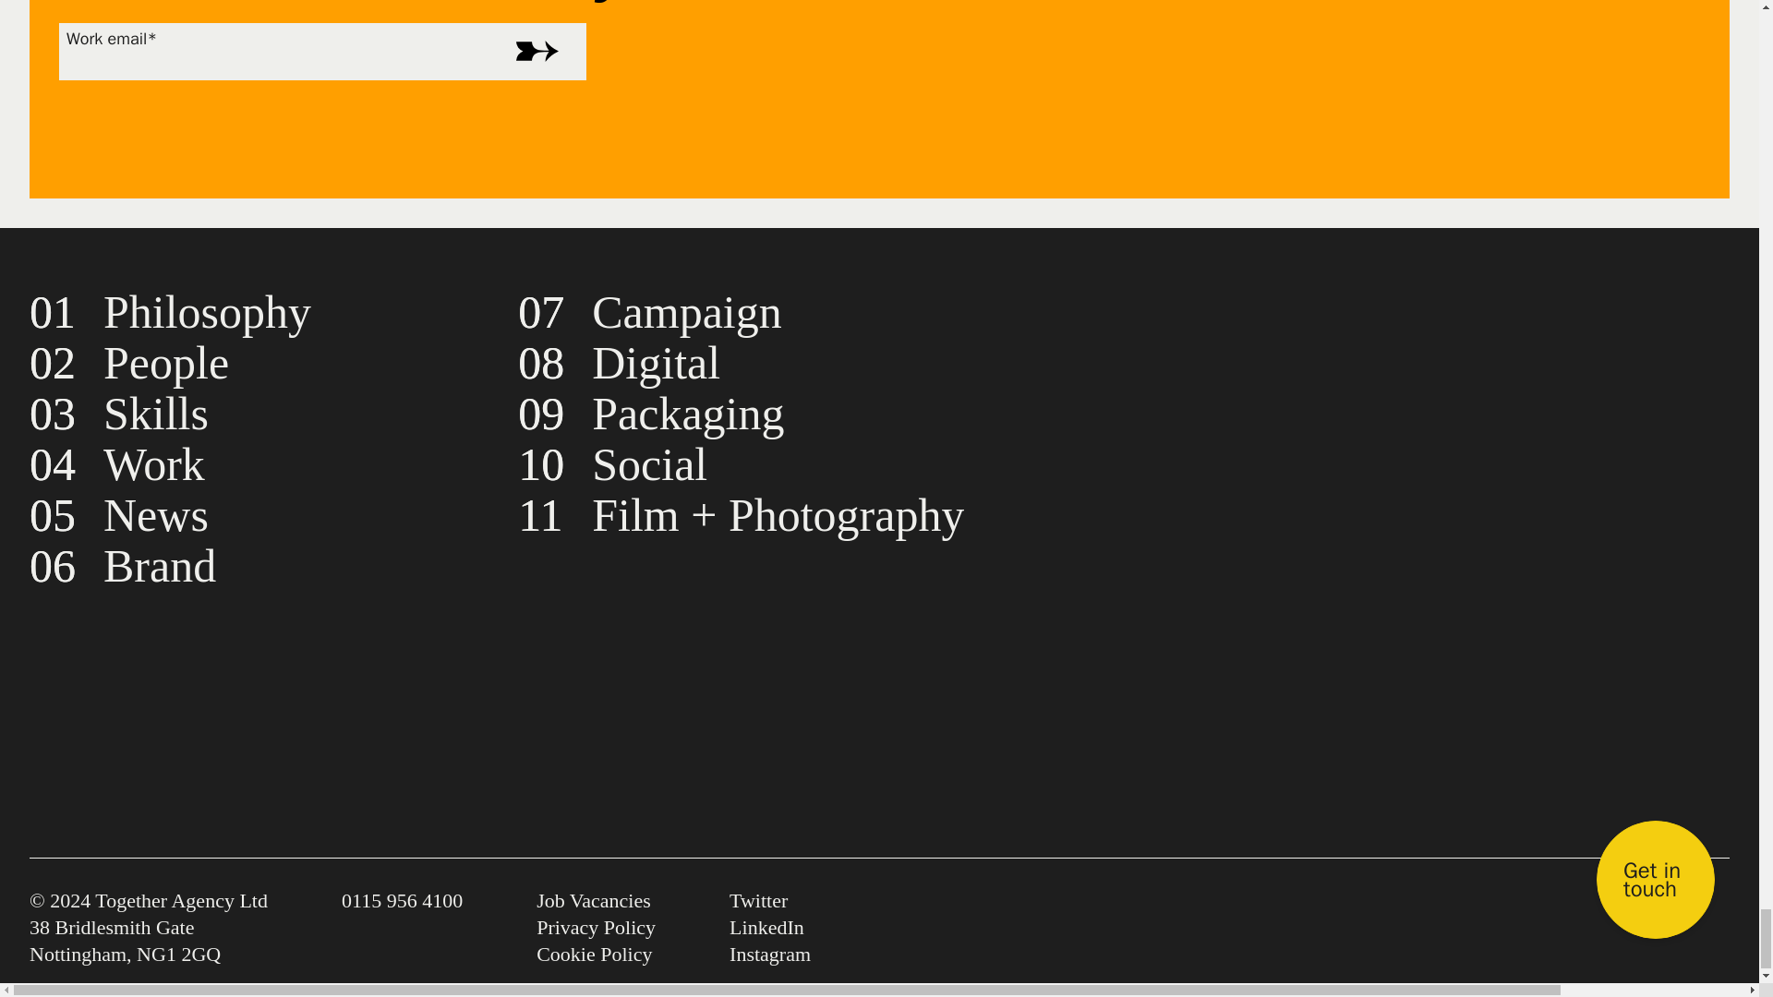 The height and width of the screenshot is (997, 1773). I want to click on 04Work, so click(117, 464).